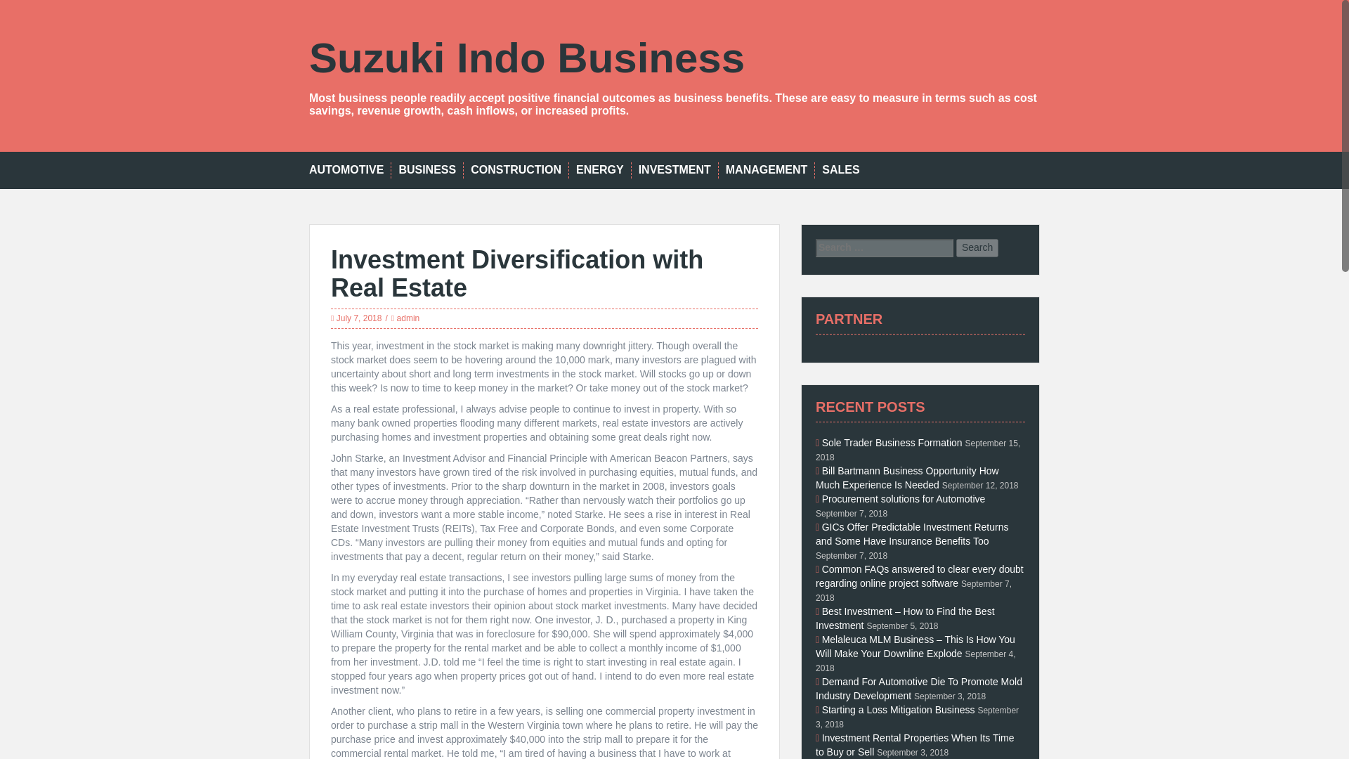 This screenshot has width=1349, height=759. Describe the element at coordinates (892, 443) in the screenshot. I see `Sole Trader Business Formation` at that location.